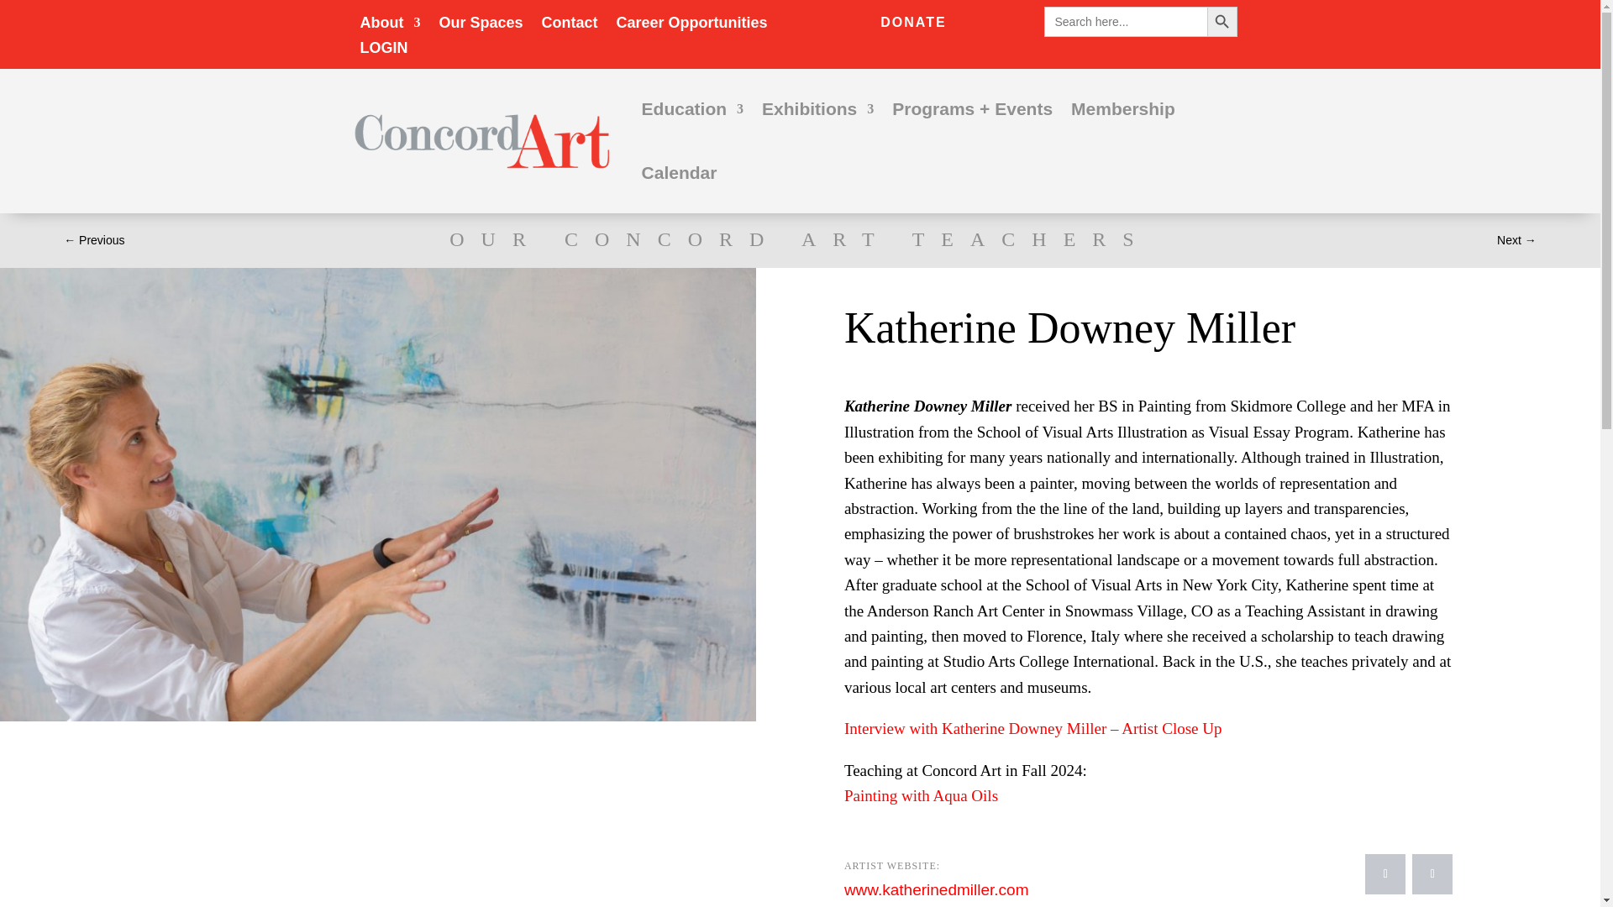 The image size is (1613, 907). What do you see at coordinates (1222, 22) in the screenshot?
I see `Search Button` at bounding box center [1222, 22].